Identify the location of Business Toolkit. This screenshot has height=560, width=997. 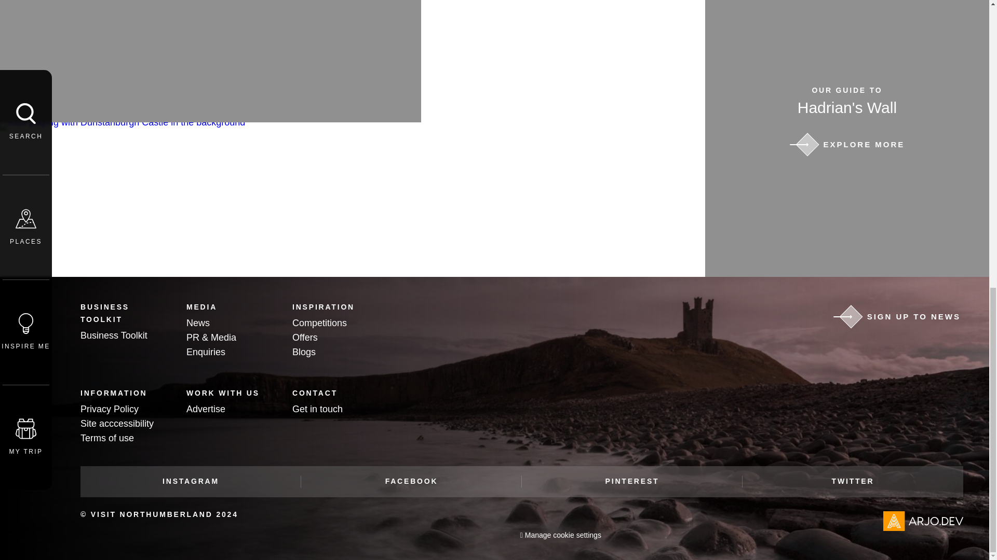
(114, 335).